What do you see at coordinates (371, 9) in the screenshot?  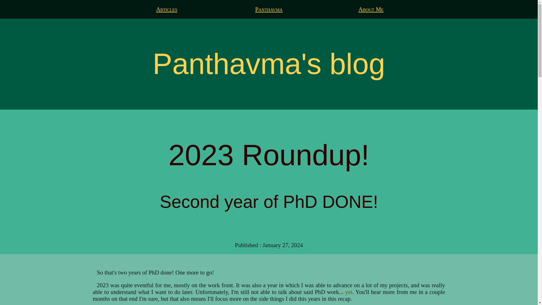 I see `About Me` at bounding box center [371, 9].